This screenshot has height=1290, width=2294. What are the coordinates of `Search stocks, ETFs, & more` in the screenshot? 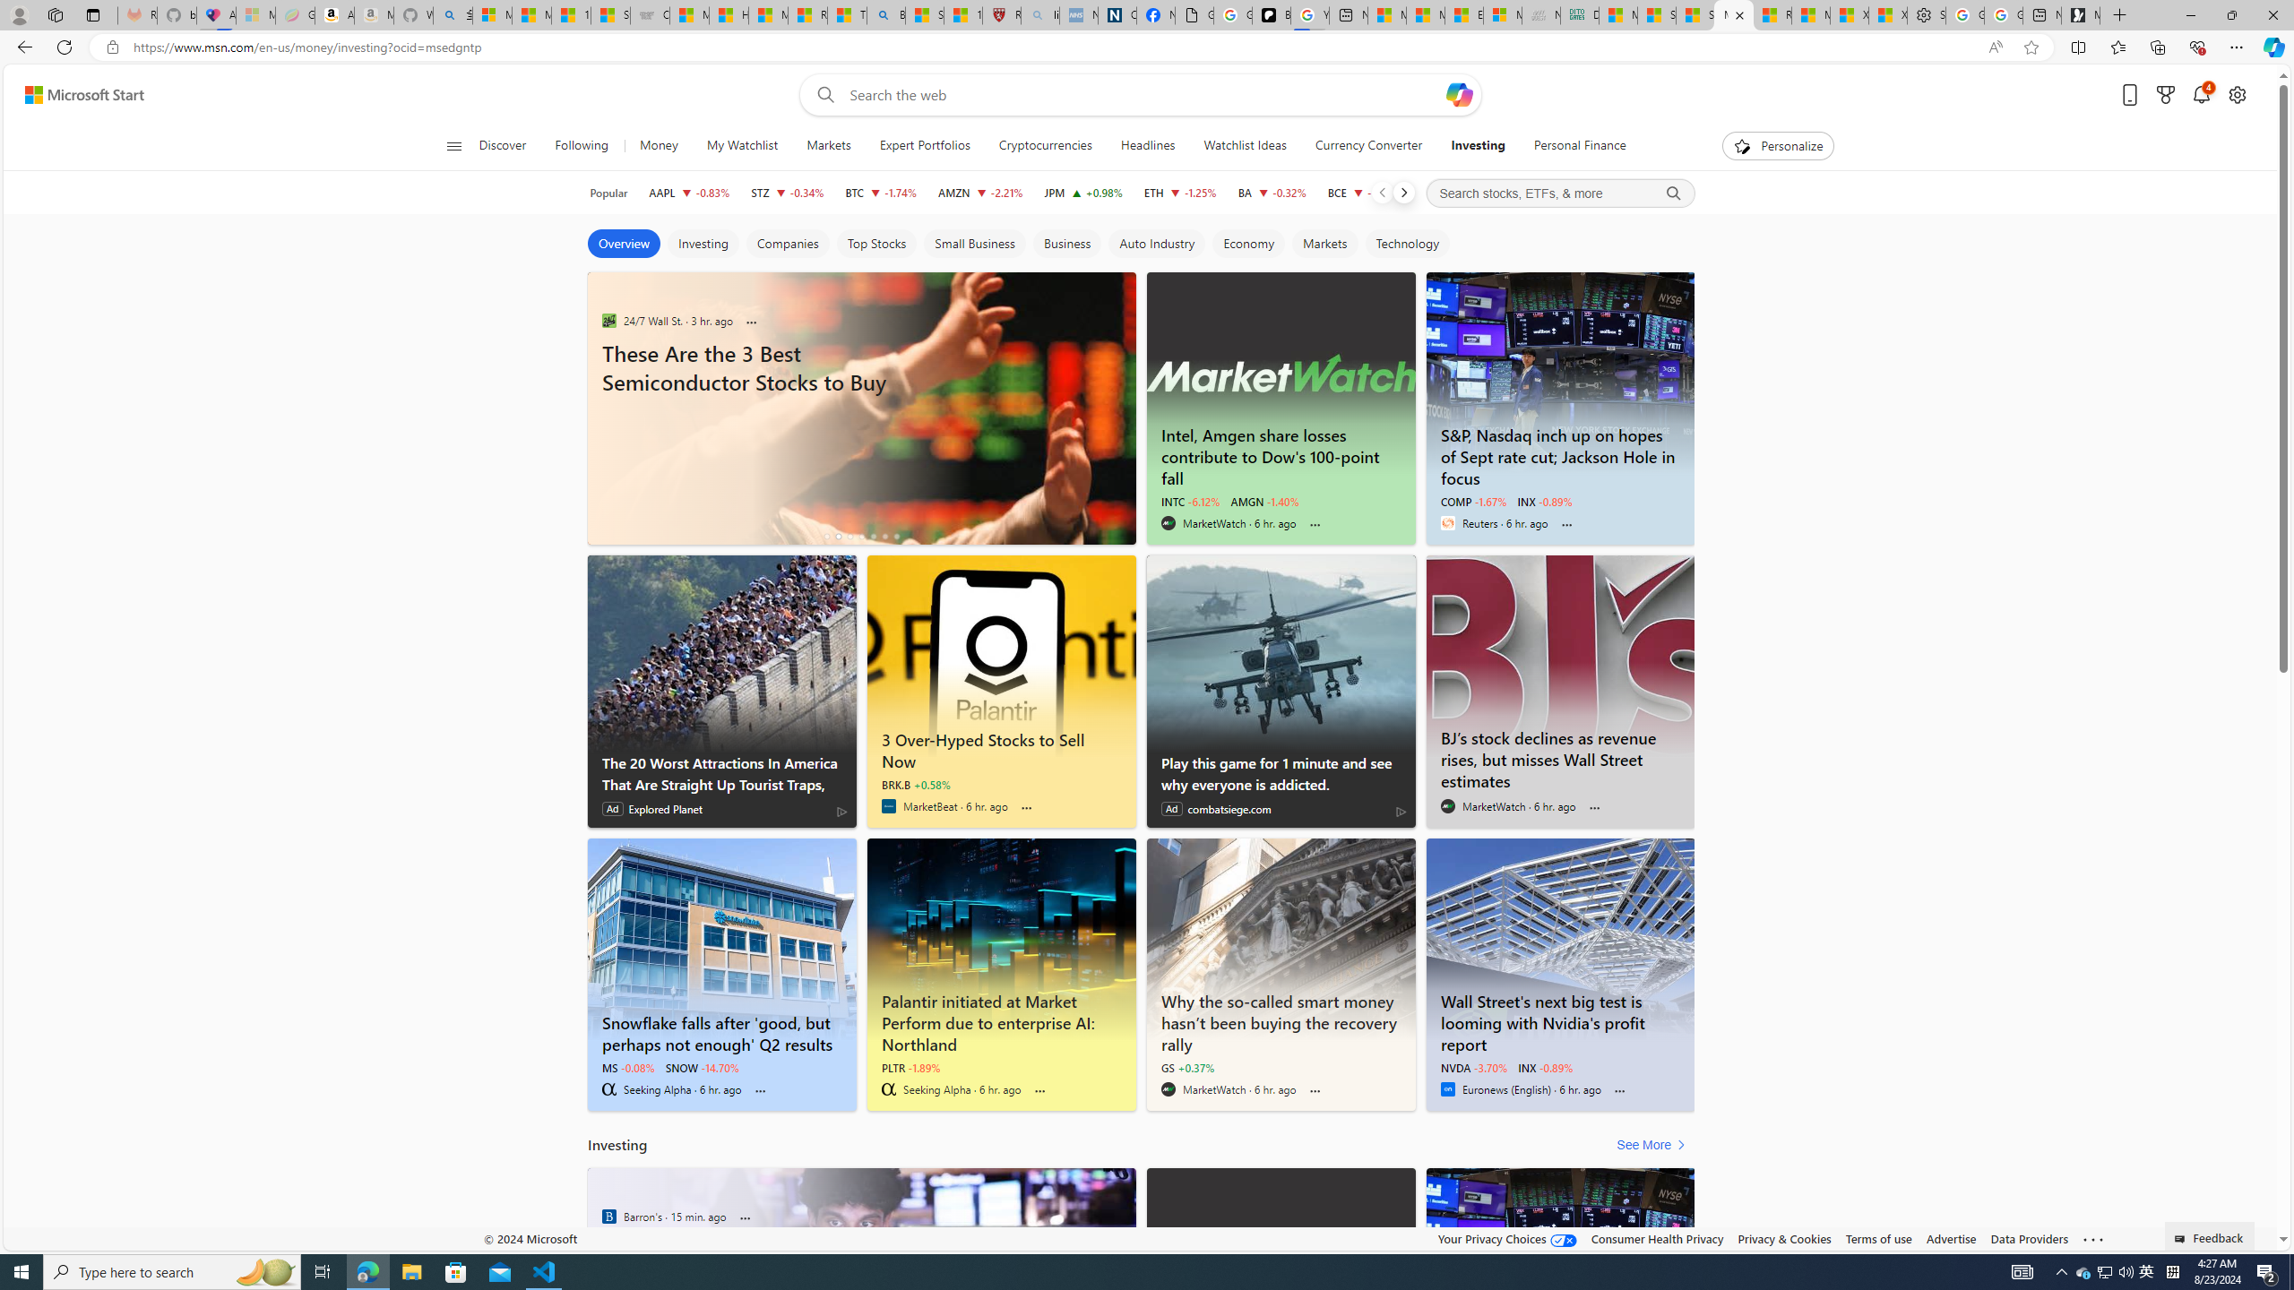 It's located at (1559, 193).